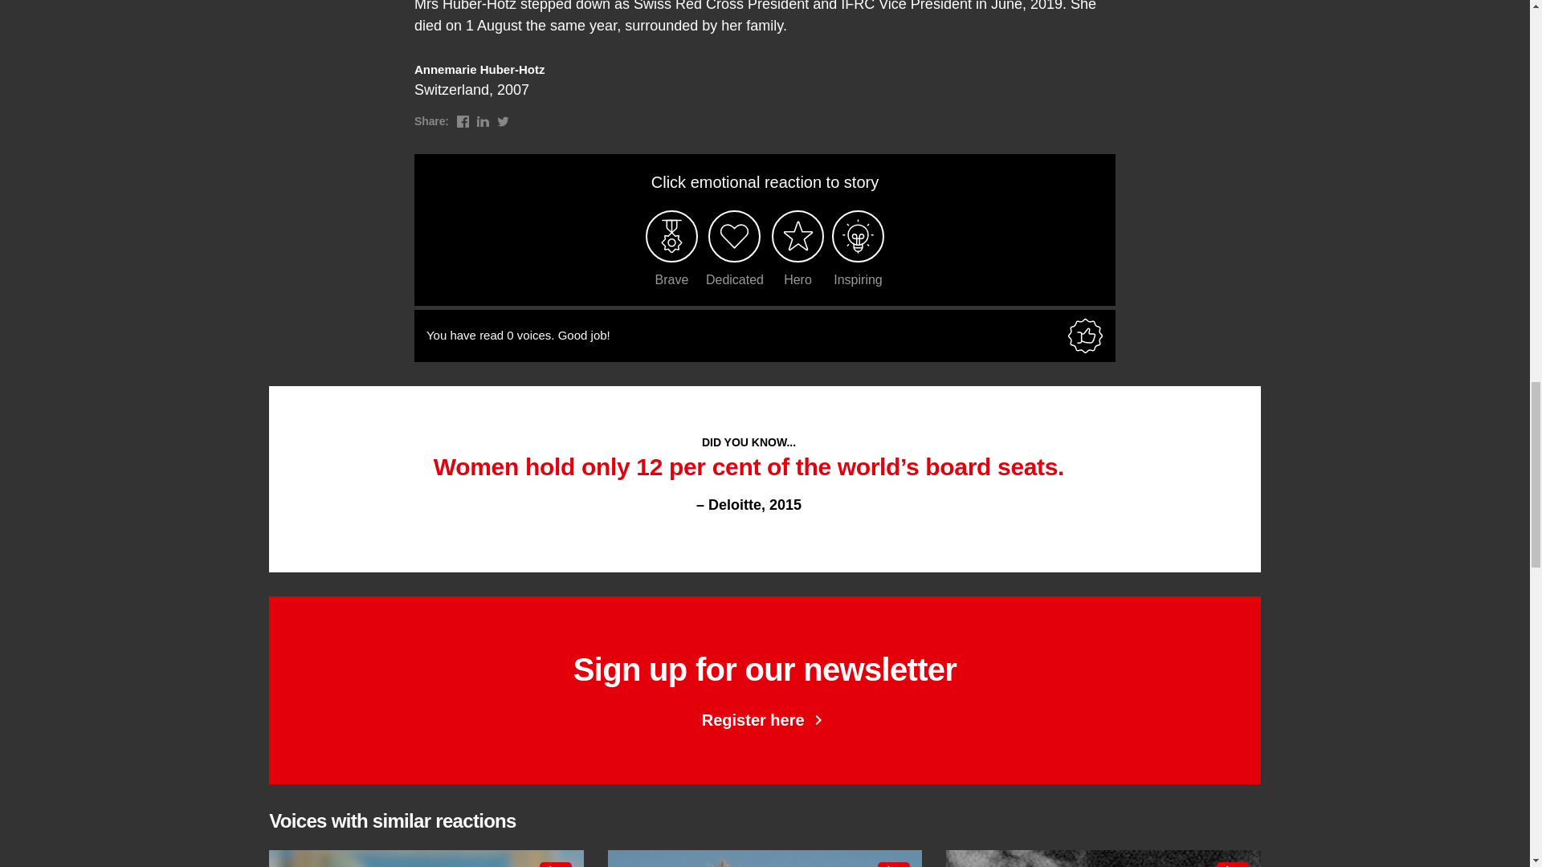  What do you see at coordinates (765, 859) in the screenshot?
I see `Edvina Bihorac` at bounding box center [765, 859].